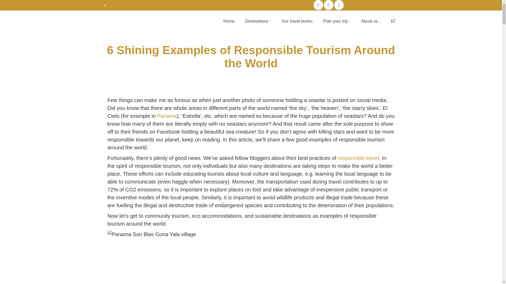 This screenshot has width=506, height=284. Describe the element at coordinates (258, 21) in the screenshot. I see `Destinations` at that location.